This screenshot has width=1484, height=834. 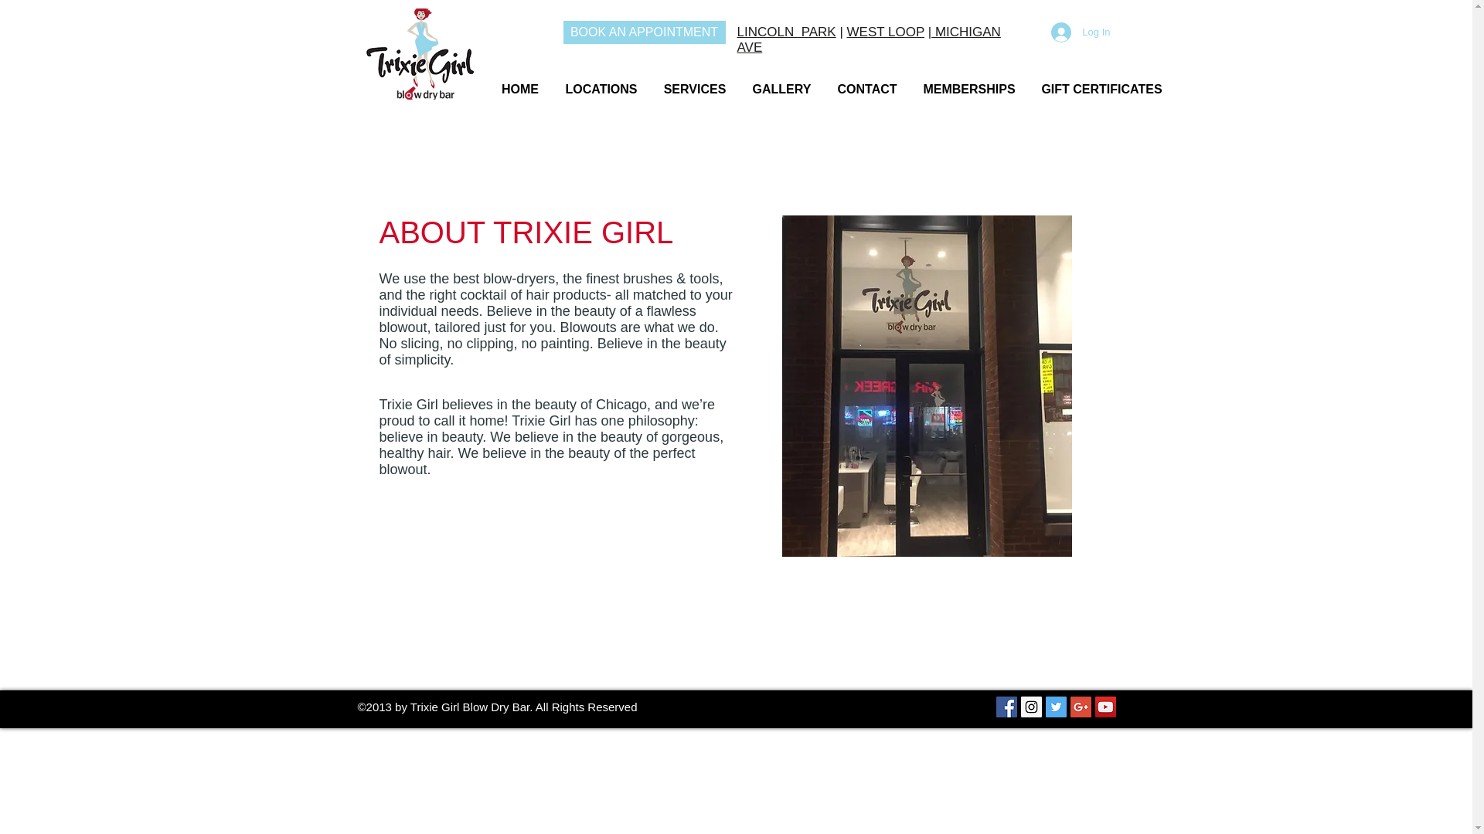 What do you see at coordinates (643, 32) in the screenshot?
I see `BOOK AN APPOINTMENT` at bounding box center [643, 32].